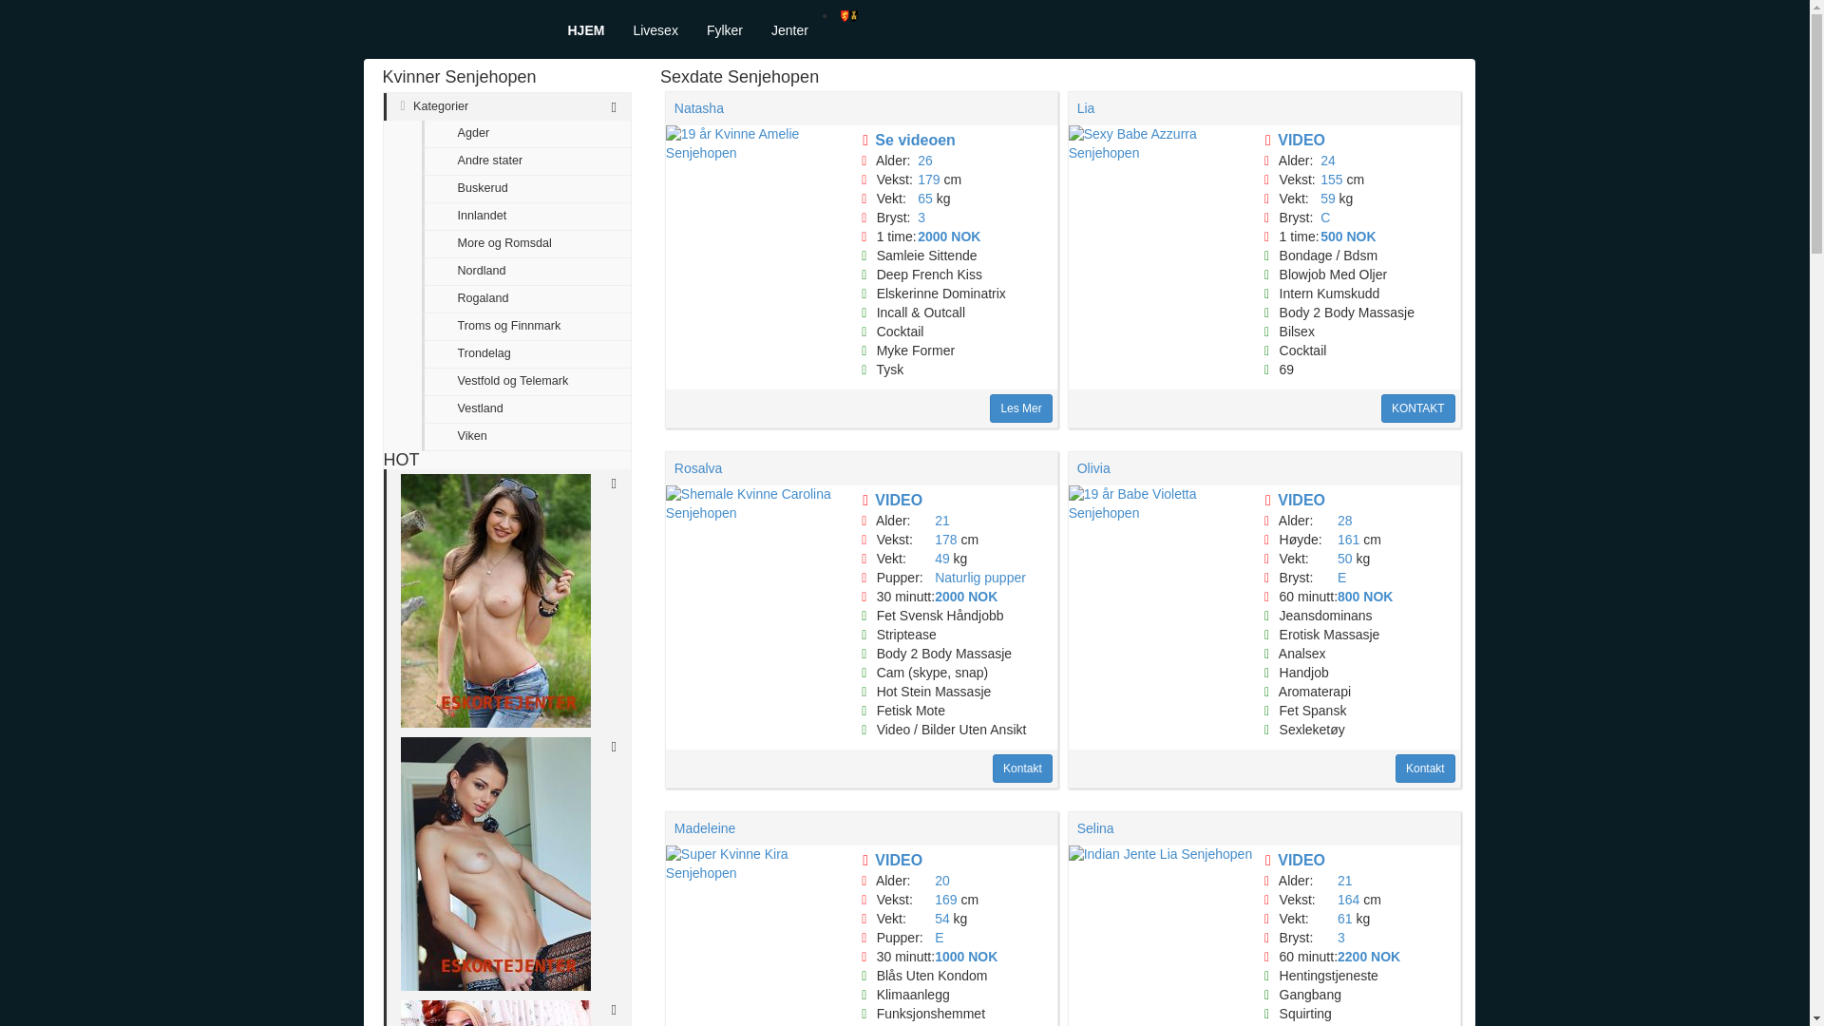 This screenshot has width=1824, height=1026. I want to click on Vestland, so click(526, 409).